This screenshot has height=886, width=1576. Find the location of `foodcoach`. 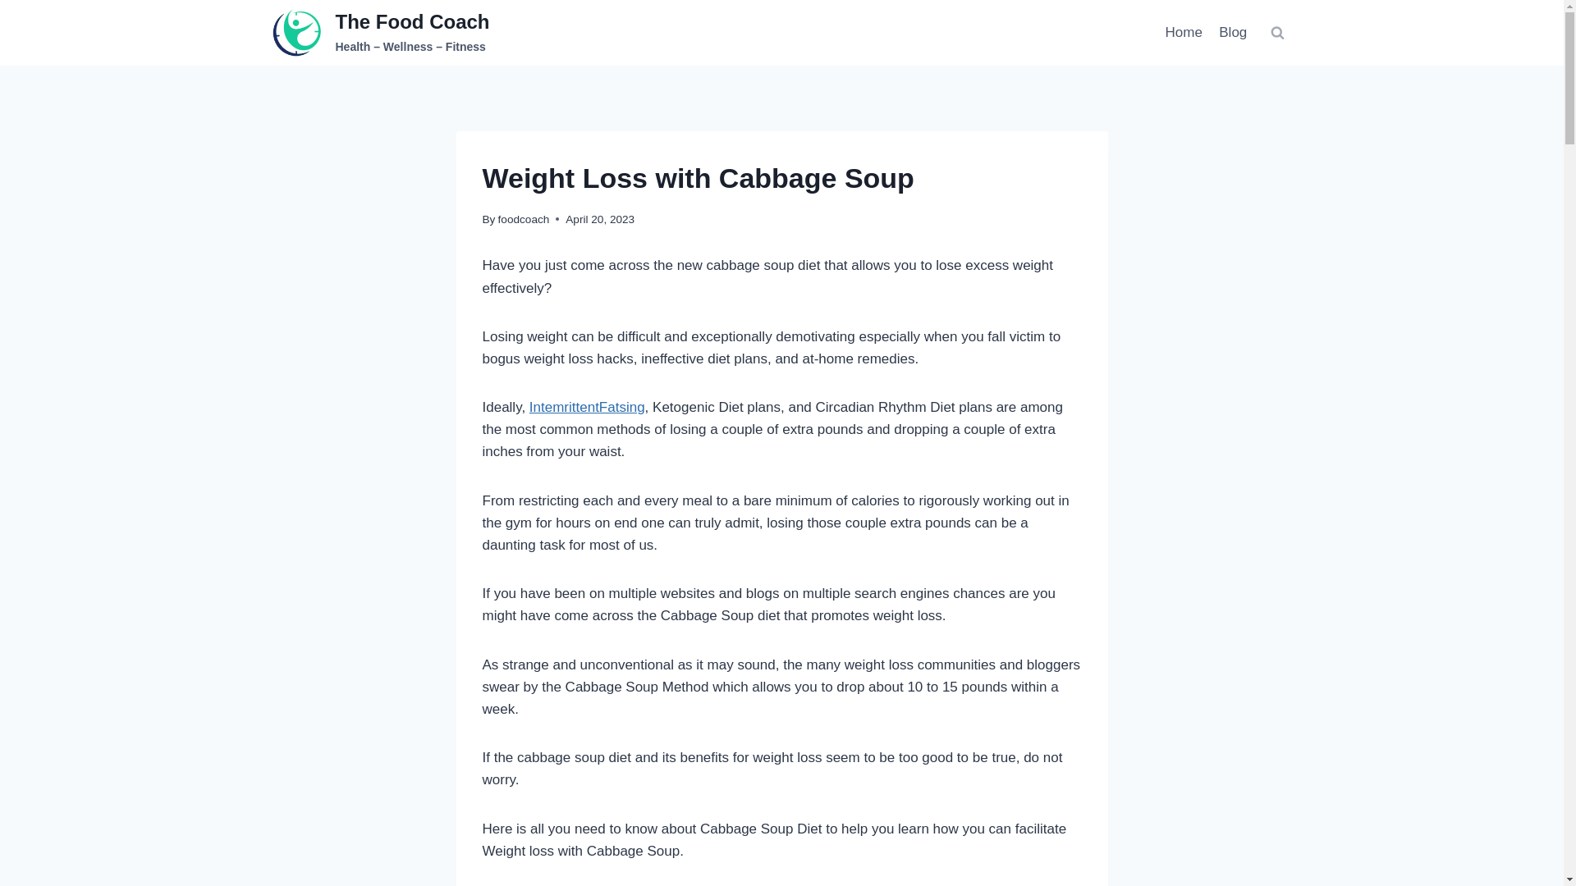

foodcoach is located at coordinates (524, 220).